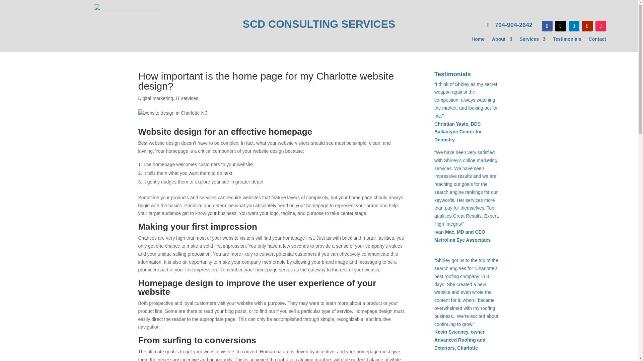 The width and height of the screenshot is (643, 361). What do you see at coordinates (532, 40) in the screenshot?
I see `Services` at bounding box center [532, 40].